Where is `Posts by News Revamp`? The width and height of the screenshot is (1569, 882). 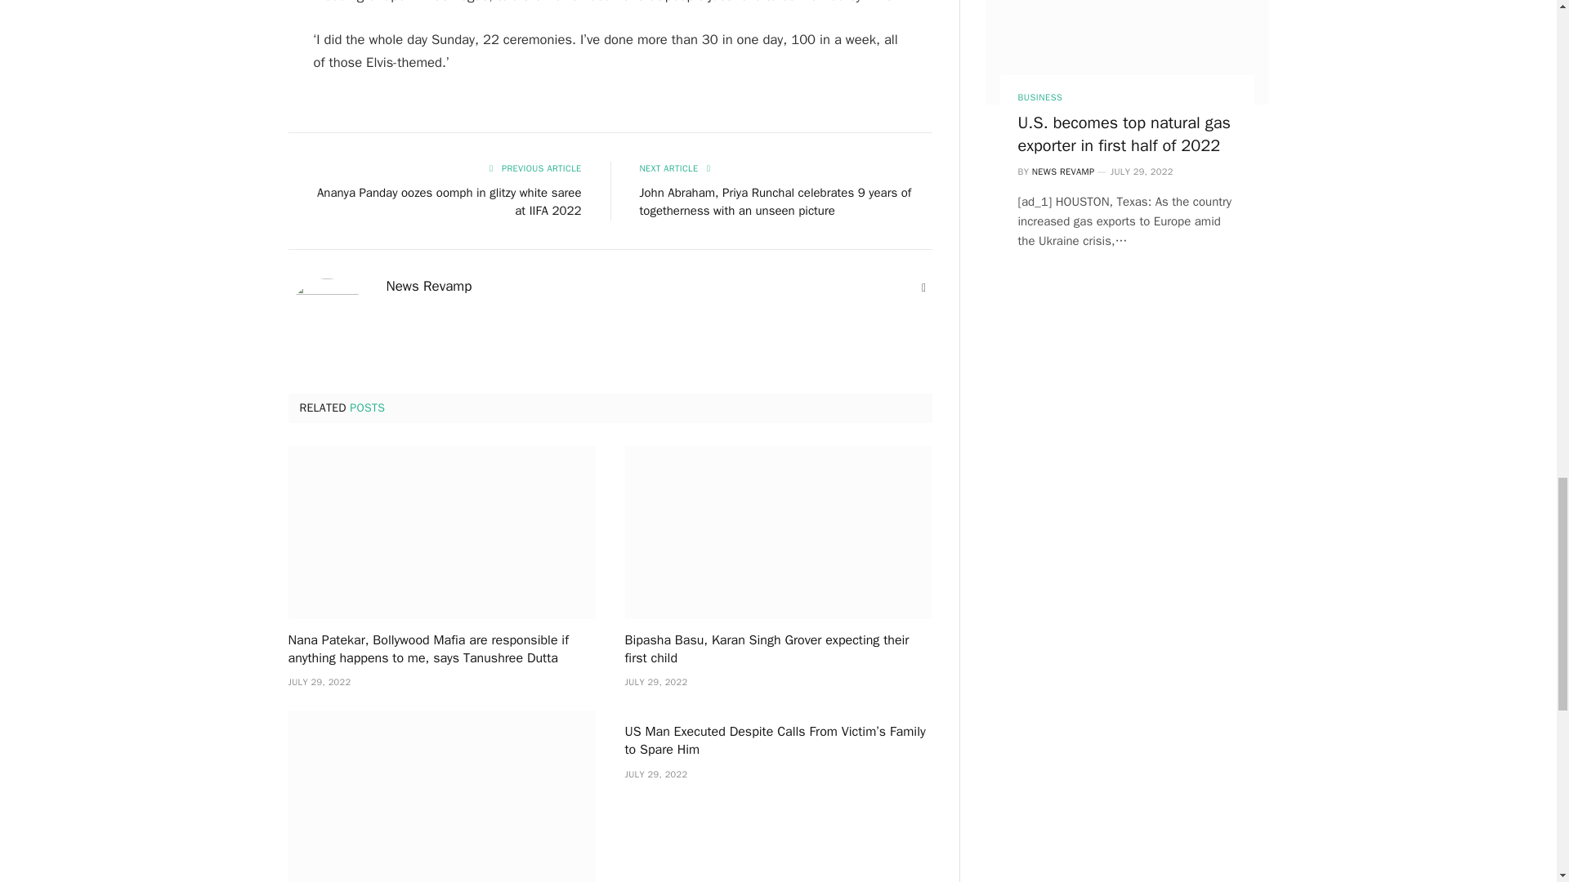
Posts by News Revamp is located at coordinates (428, 286).